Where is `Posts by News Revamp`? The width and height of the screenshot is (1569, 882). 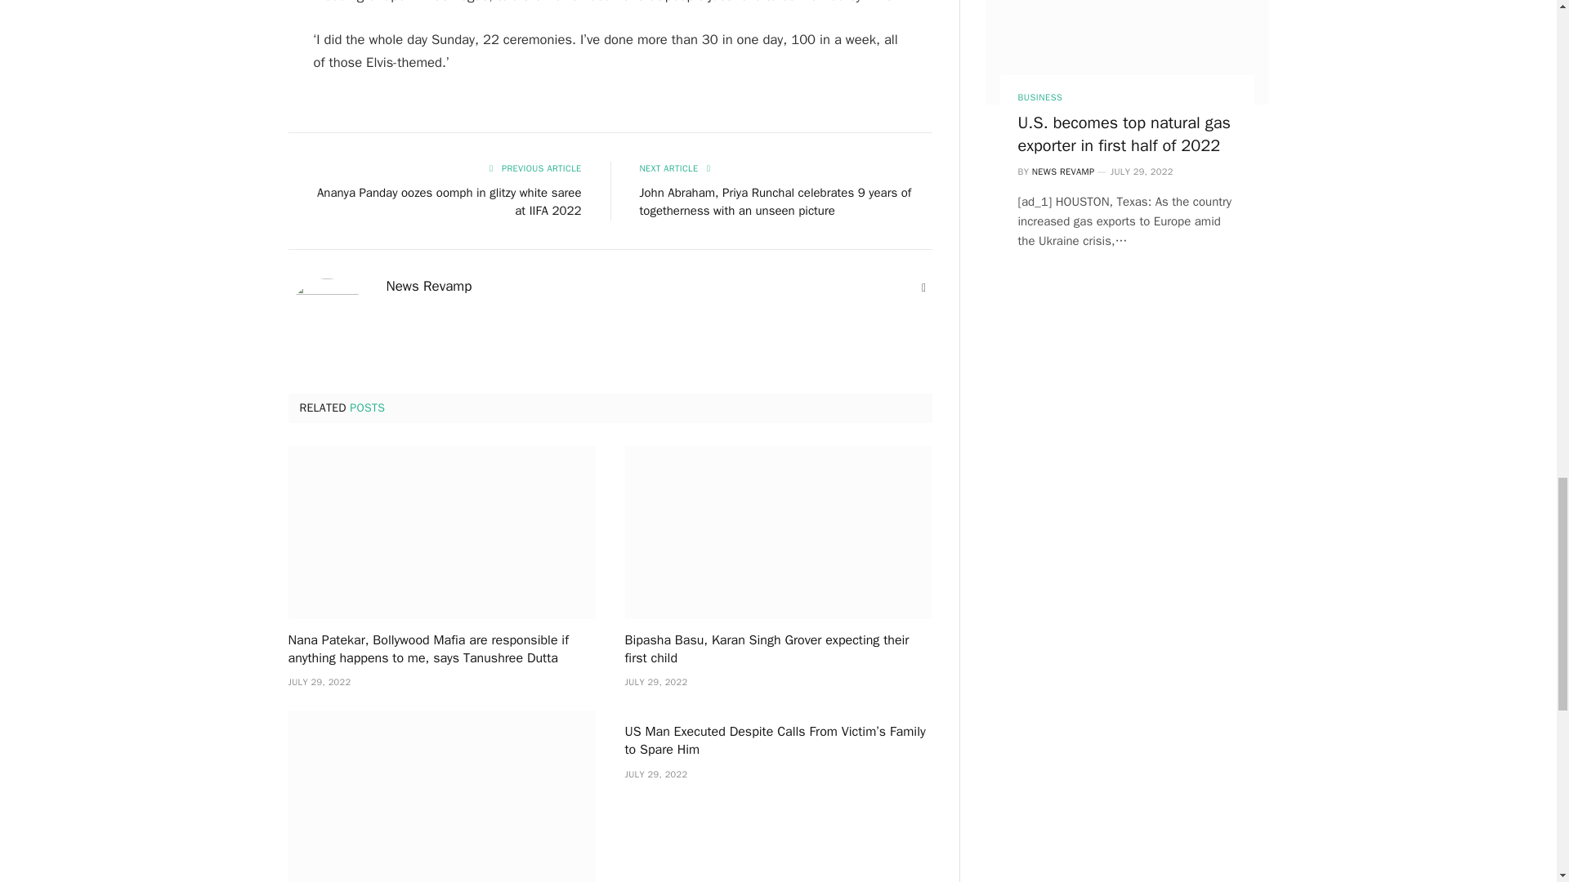
Posts by News Revamp is located at coordinates (428, 286).